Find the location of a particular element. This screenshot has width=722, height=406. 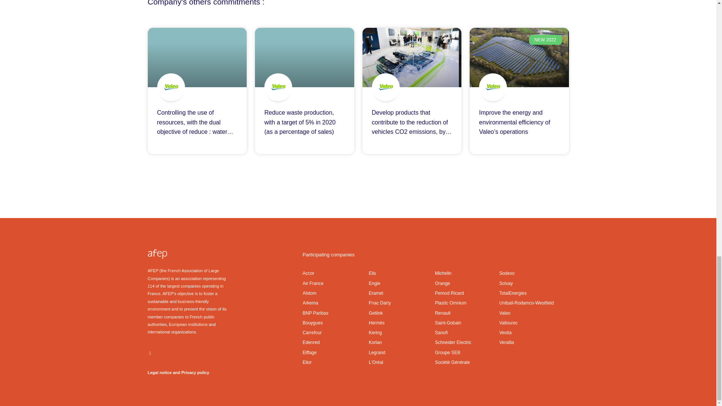

Edenred is located at coordinates (335, 342).